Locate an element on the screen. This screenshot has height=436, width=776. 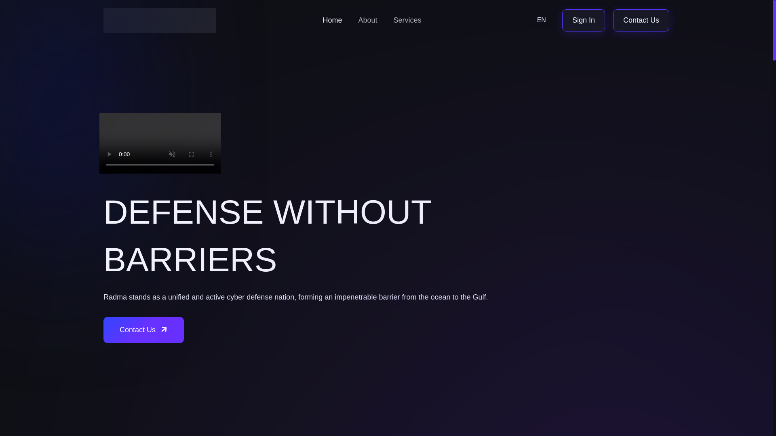
Services is located at coordinates (407, 20).